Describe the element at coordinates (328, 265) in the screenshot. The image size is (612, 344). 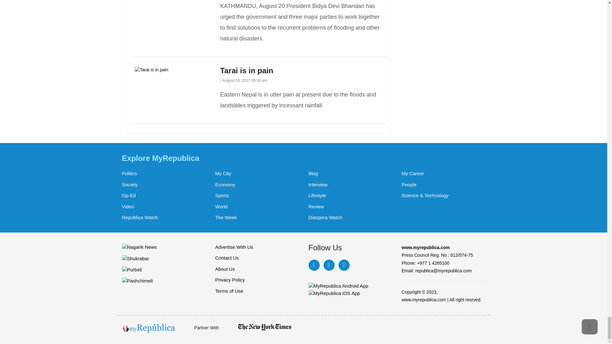
I see `Twitter` at that location.